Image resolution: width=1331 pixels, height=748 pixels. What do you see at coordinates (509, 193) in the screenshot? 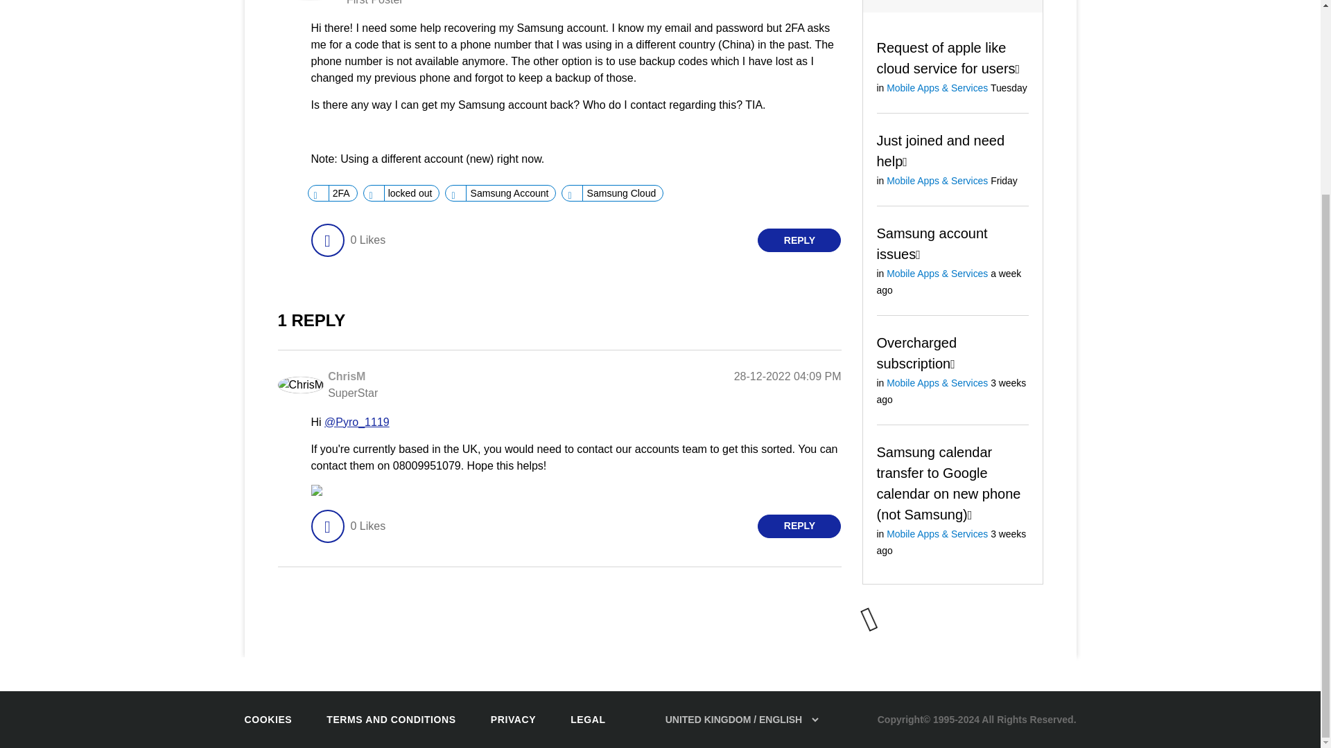
I see `Samsung Account` at bounding box center [509, 193].